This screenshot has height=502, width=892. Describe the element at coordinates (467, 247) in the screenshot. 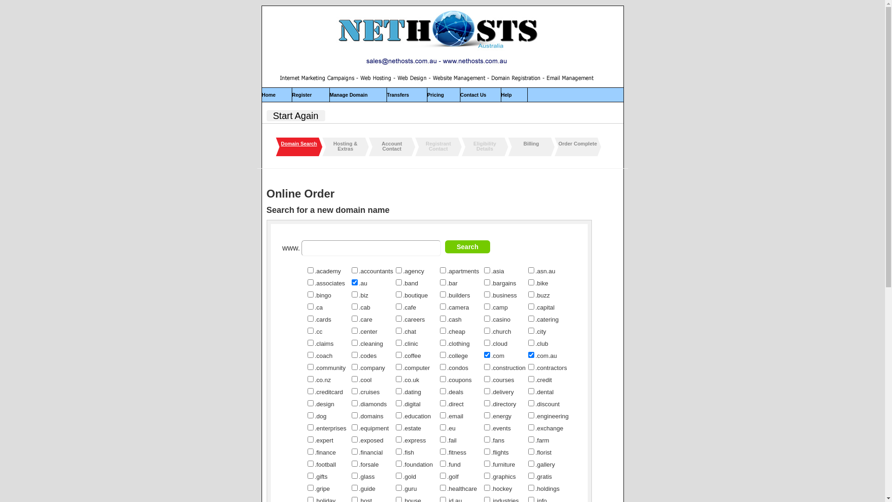

I see `Search` at that location.